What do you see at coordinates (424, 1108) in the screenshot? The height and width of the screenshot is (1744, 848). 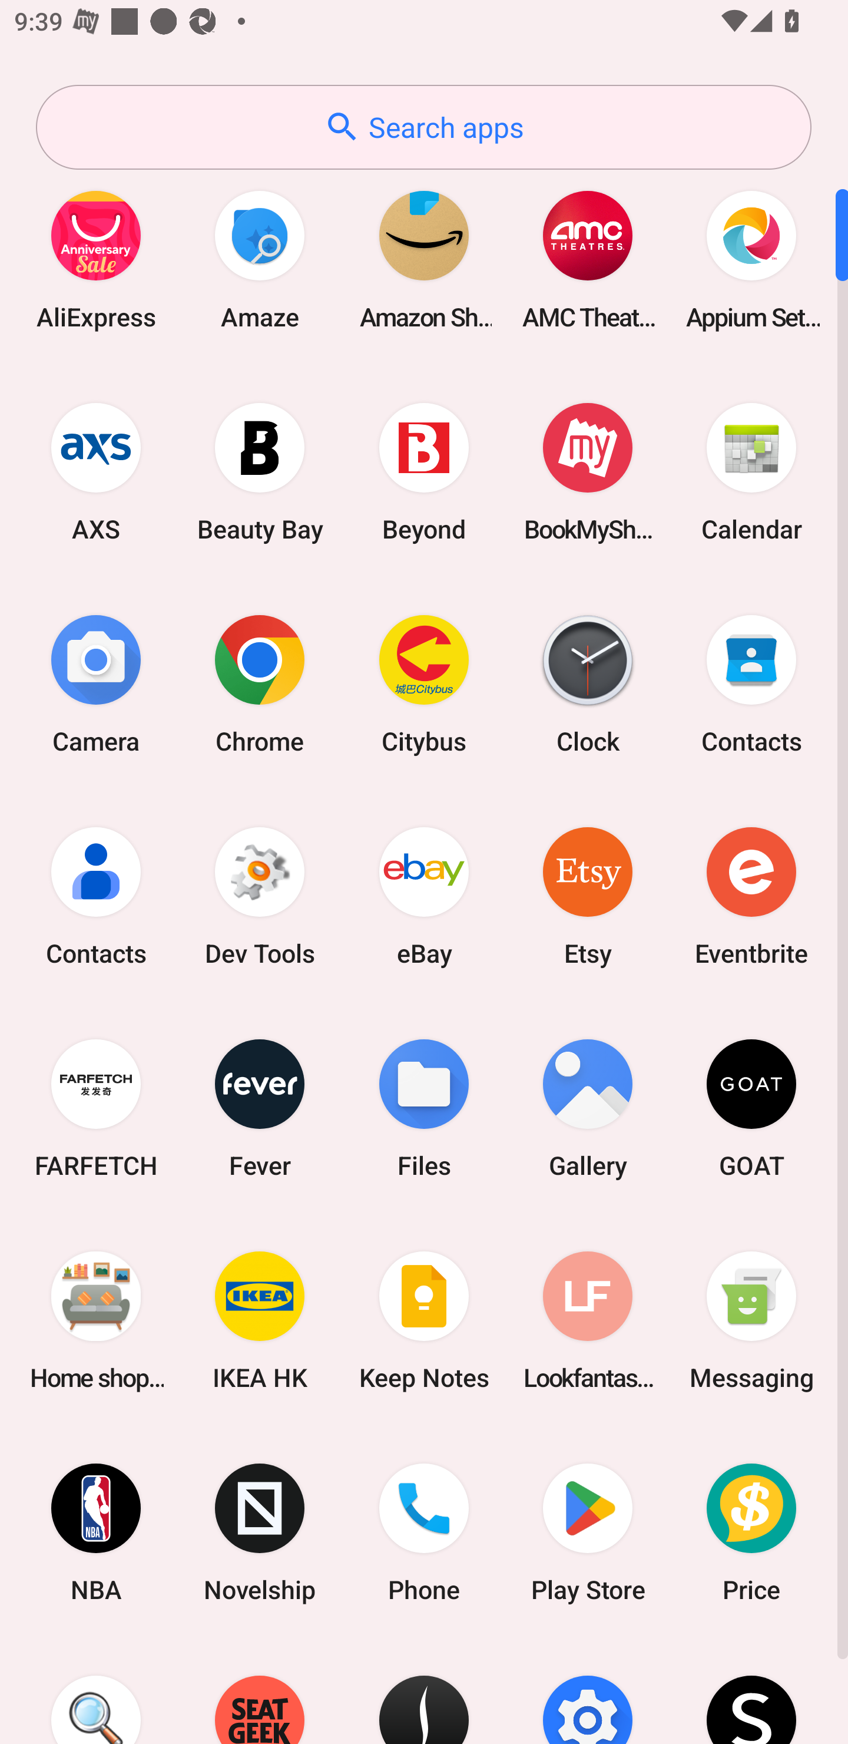 I see `Files` at bounding box center [424, 1108].